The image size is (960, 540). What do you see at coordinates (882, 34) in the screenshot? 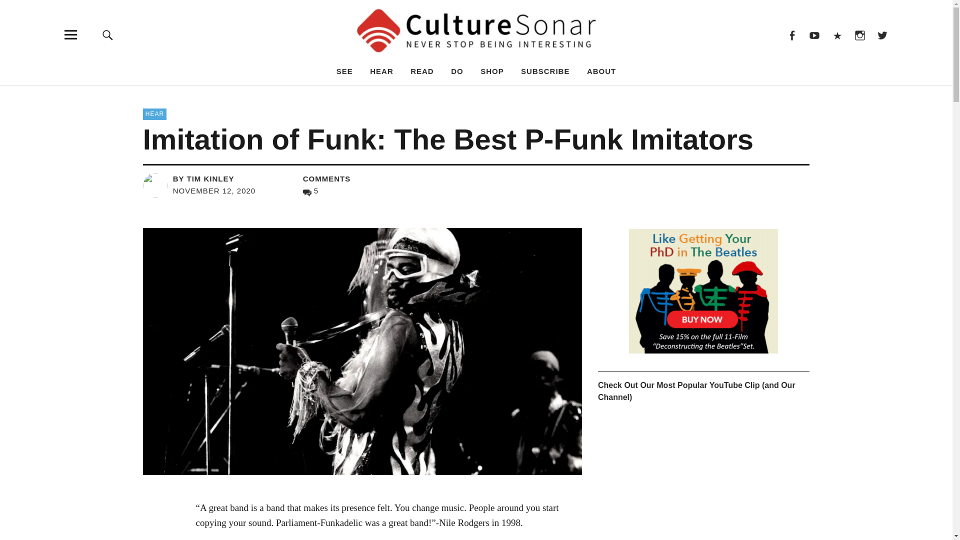
I see `Twitter` at bounding box center [882, 34].